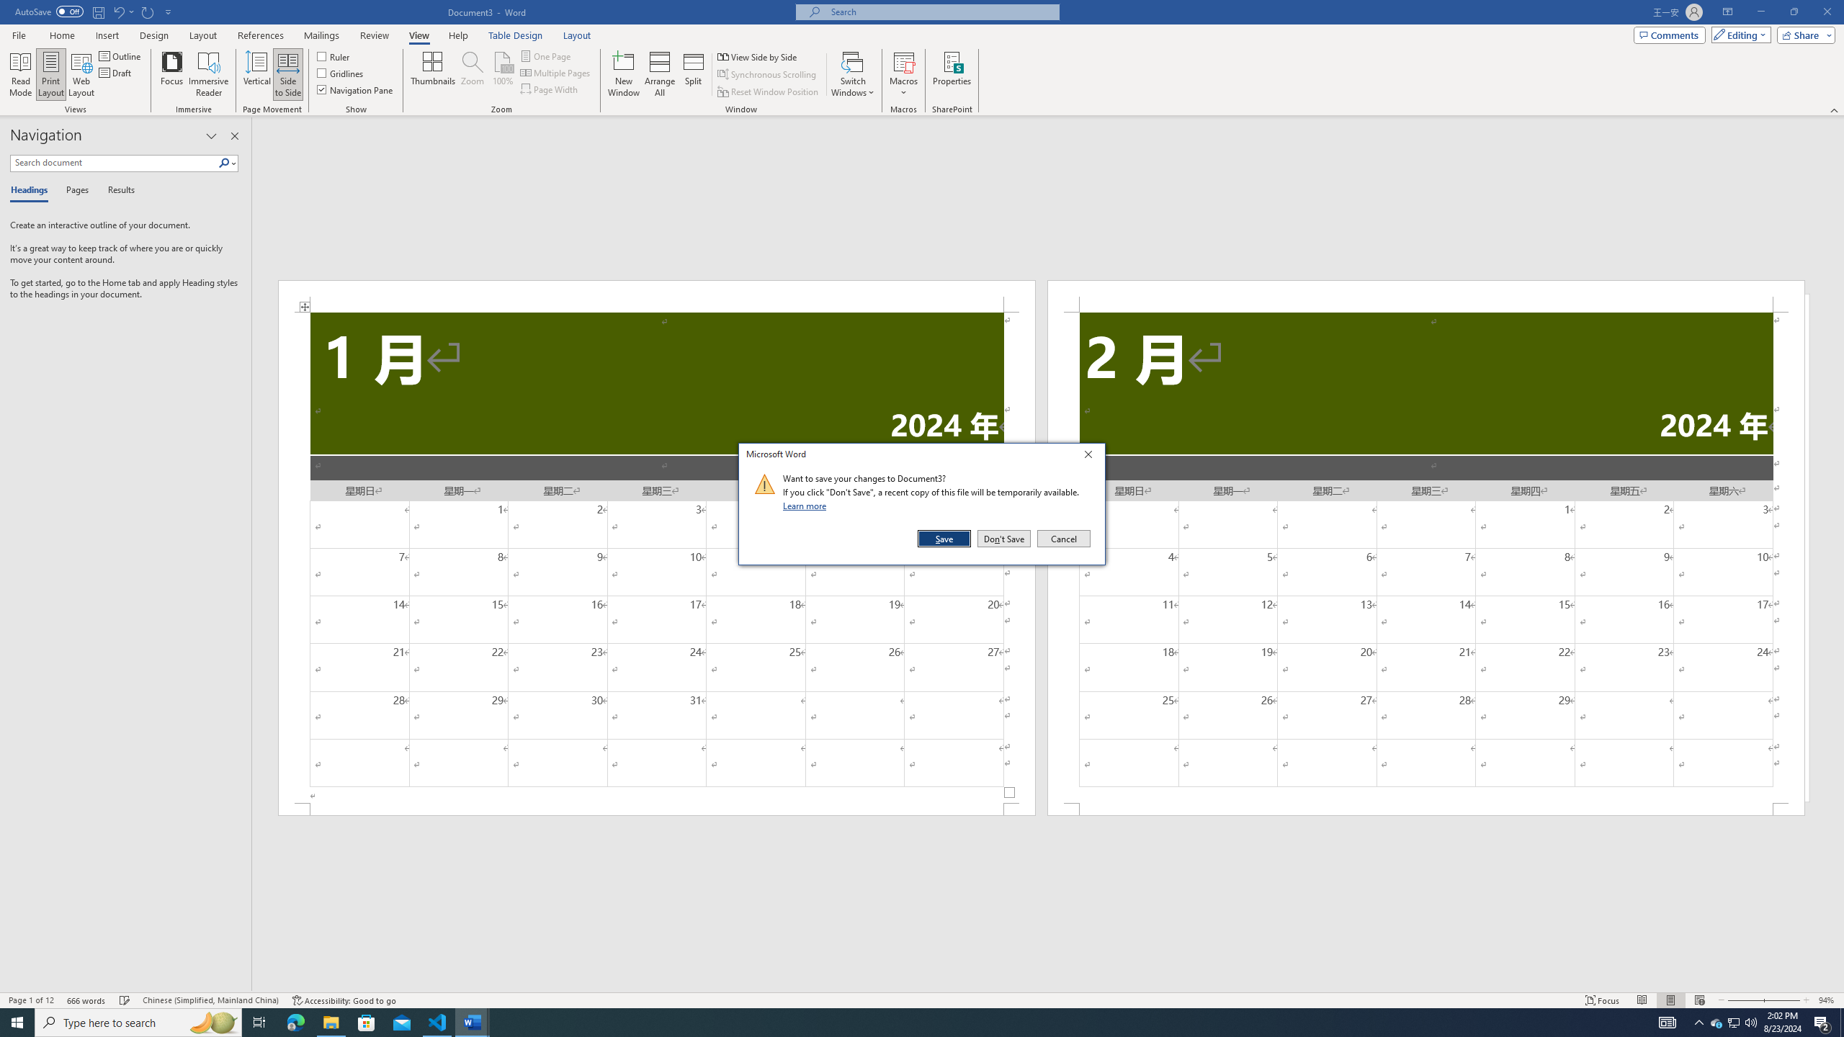  What do you see at coordinates (433, 74) in the screenshot?
I see `Thumbnails` at bounding box center [433, 74].